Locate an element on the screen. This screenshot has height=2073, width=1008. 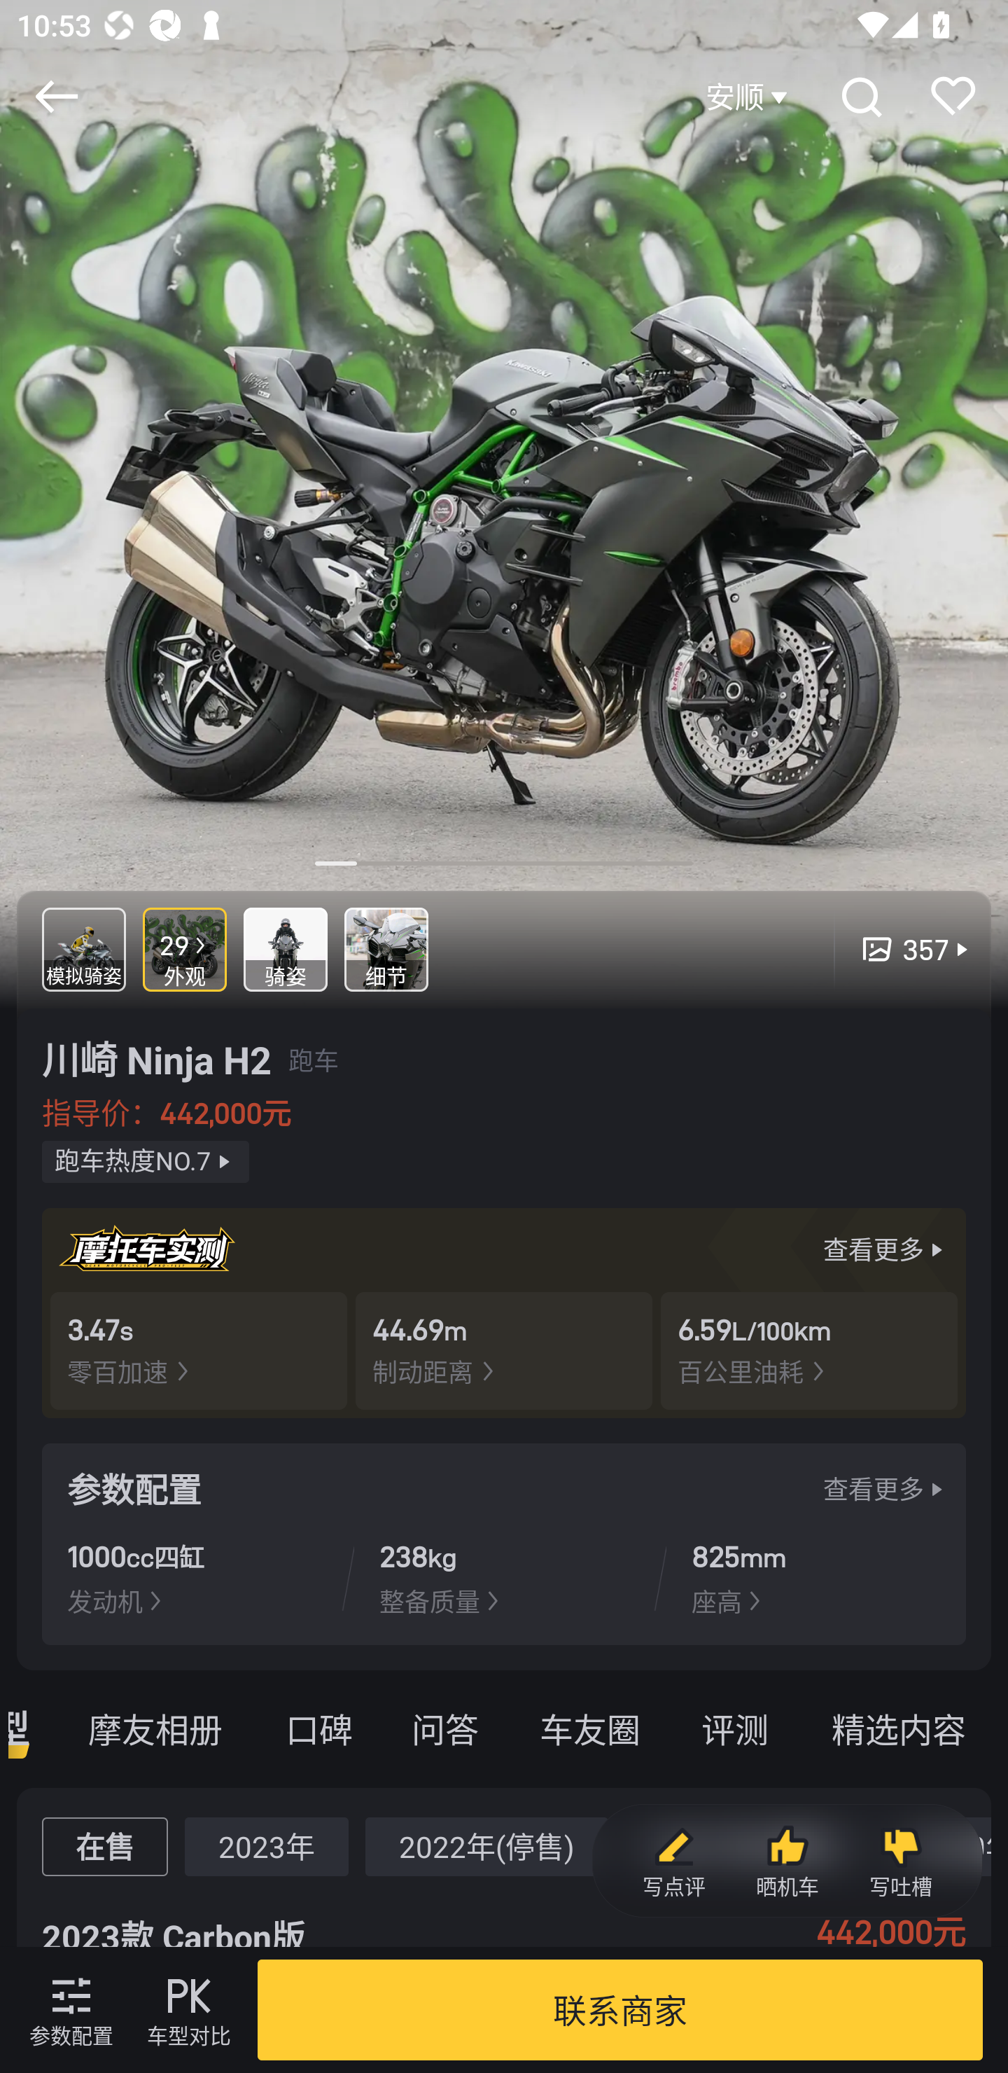
2023款 Carbon版 442,000元 is located at coordinates (504, 1918).